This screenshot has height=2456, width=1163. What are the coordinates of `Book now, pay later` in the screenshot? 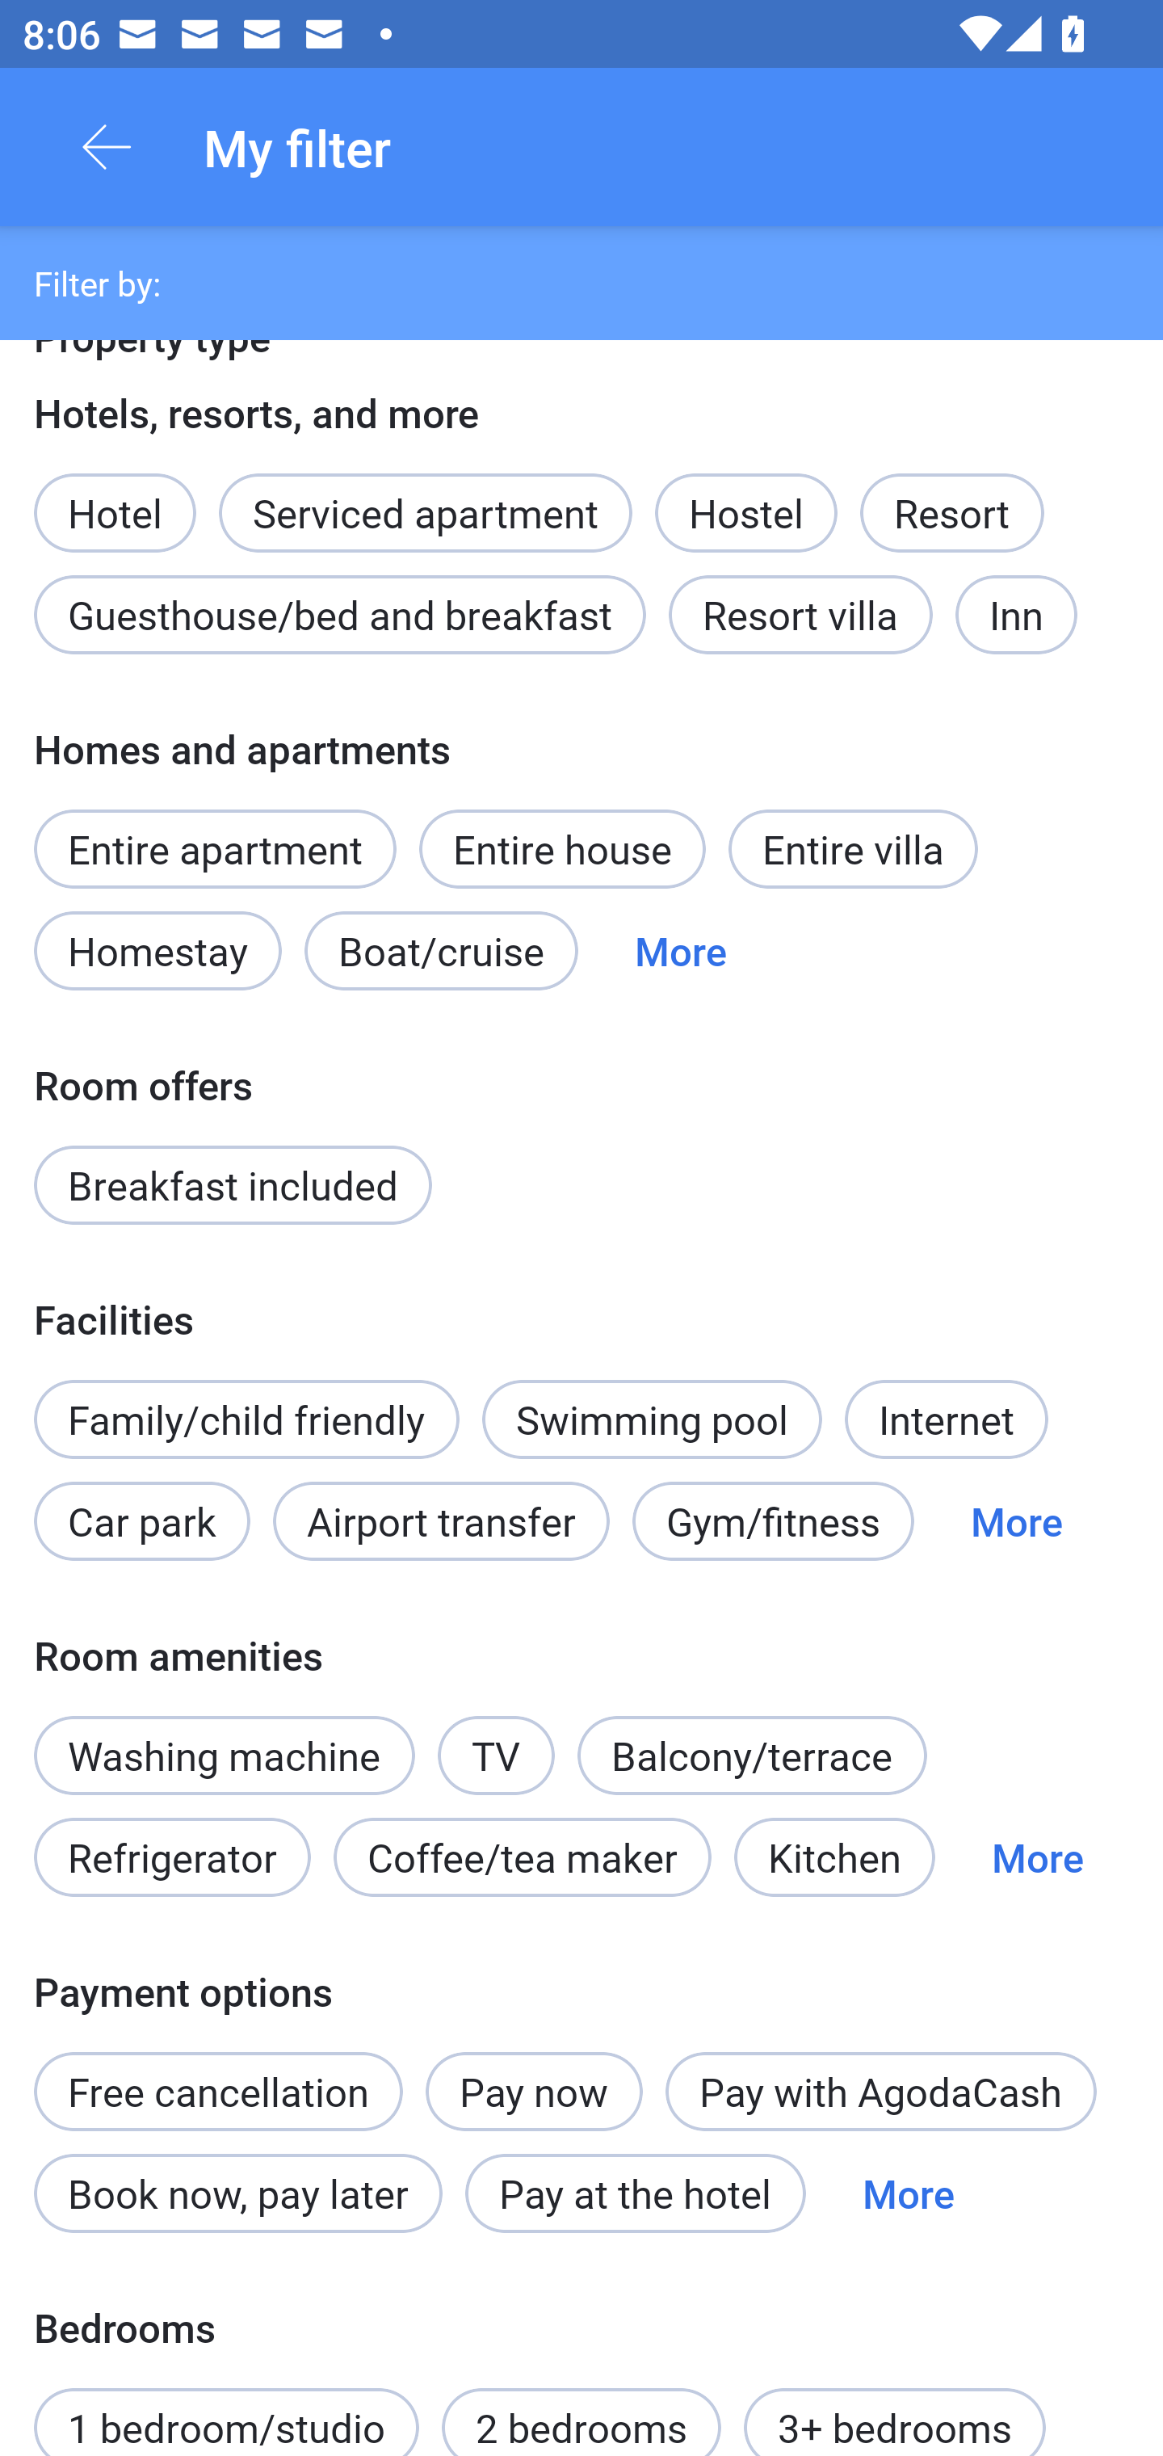 It's located at (237, 2193).